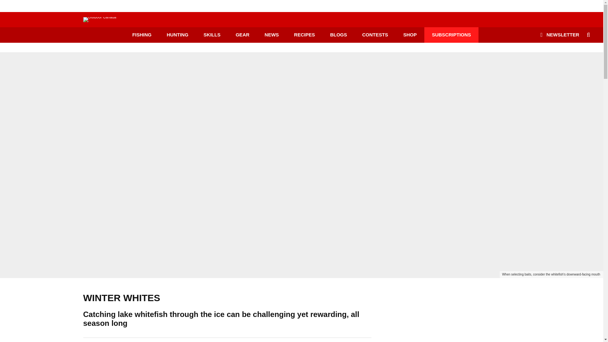  I want to click on BLOGS, so click(338, 35).